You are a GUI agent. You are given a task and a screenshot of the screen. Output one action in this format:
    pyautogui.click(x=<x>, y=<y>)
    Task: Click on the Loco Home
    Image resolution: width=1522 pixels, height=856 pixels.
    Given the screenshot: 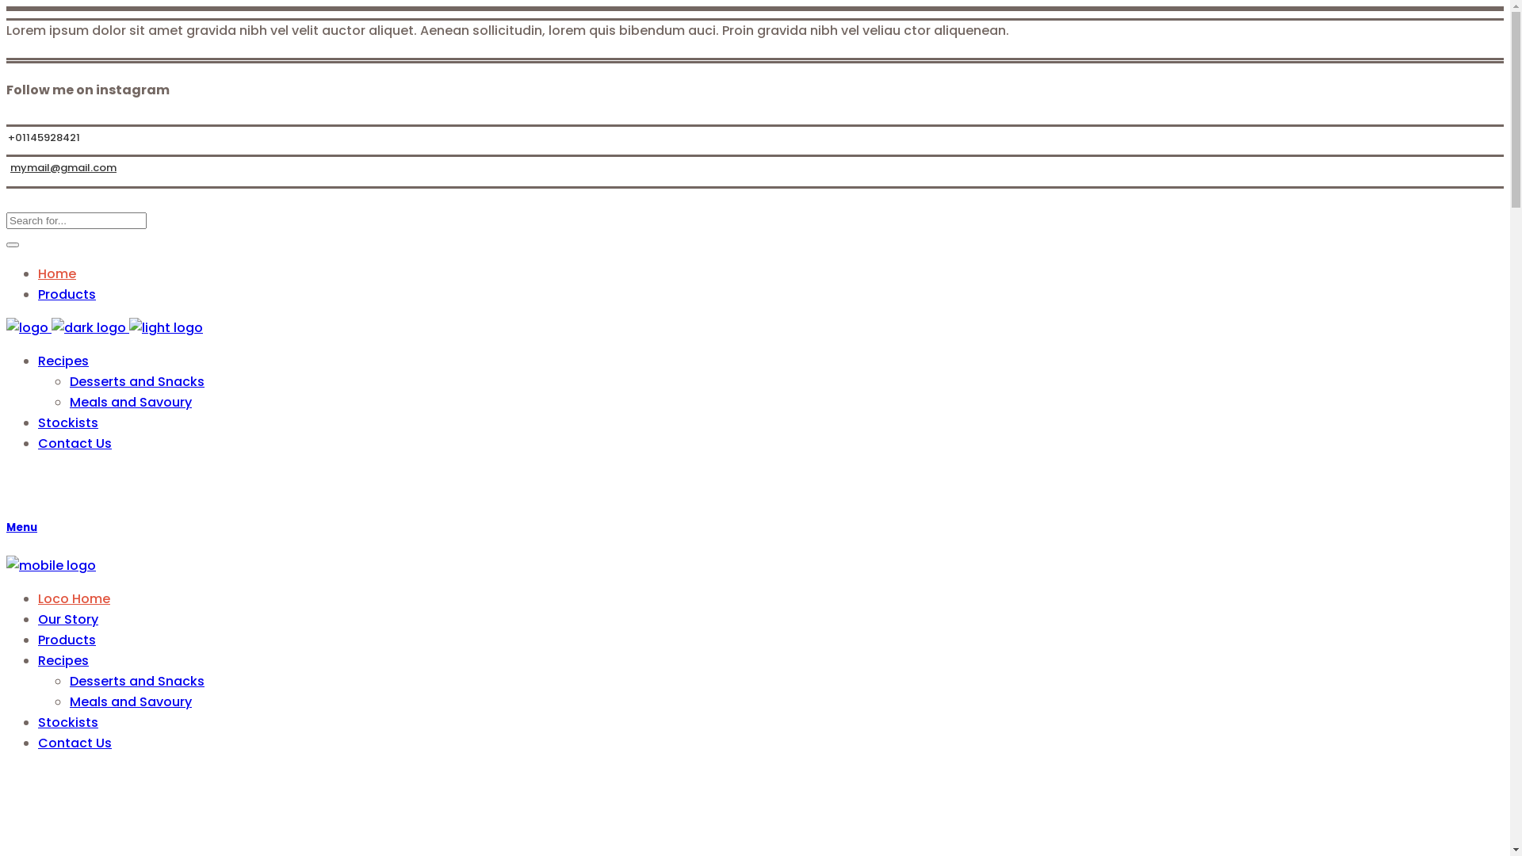 What is the action you would take?
    pyautogui.click(x=75, y=599)
    